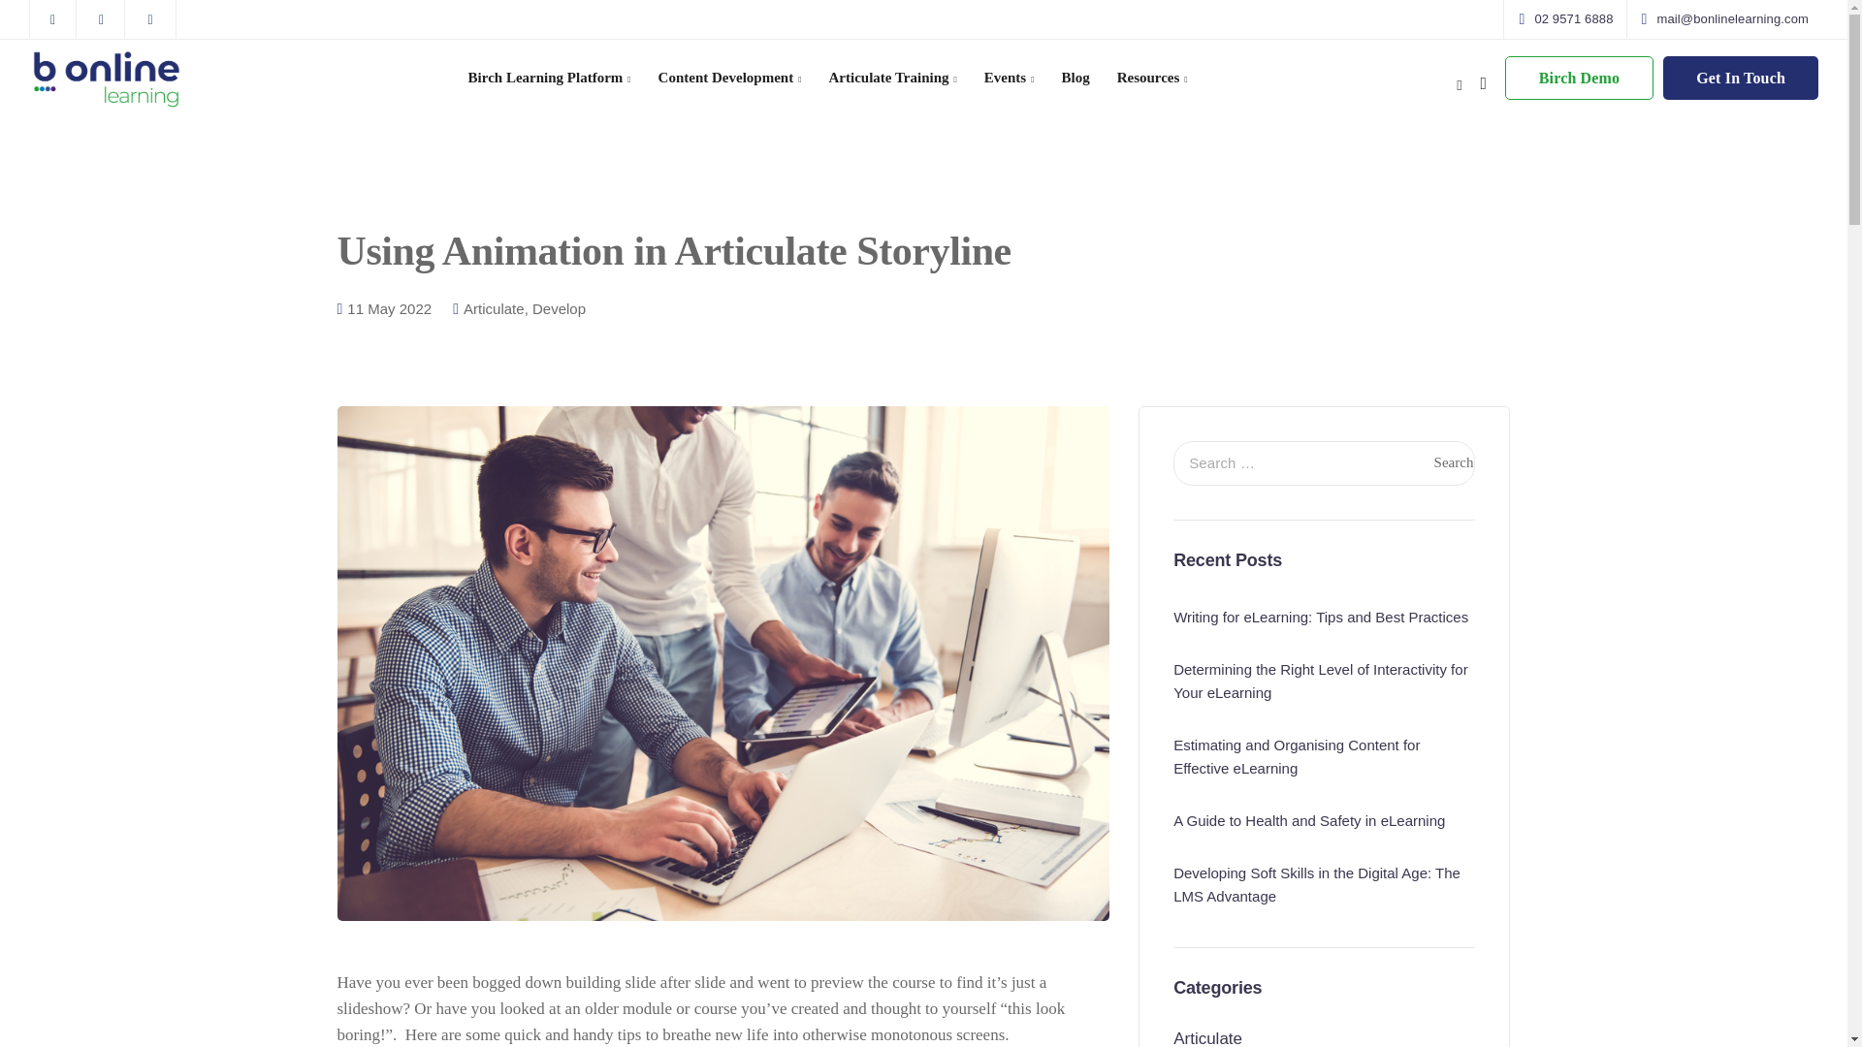 The height and width of the screenshot is (1047, 1862). Describe the element at coordinates (1075, 78) in the screenshot. I see `Blog` at that location.